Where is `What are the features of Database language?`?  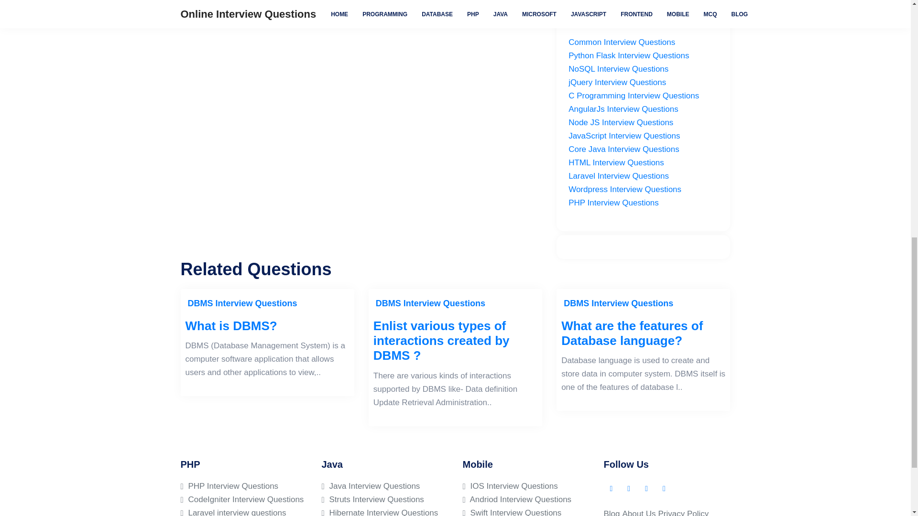 What are the features of Database language? is located at coordinates (643, 333).